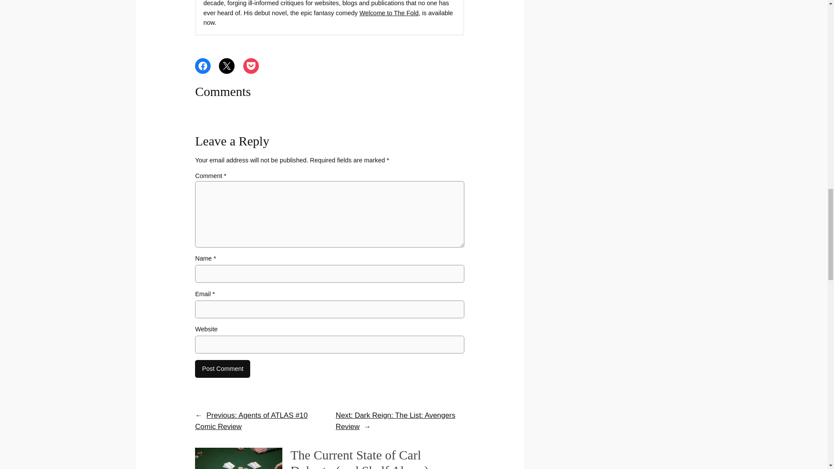  What do you see at coordinates (203, 66) in the screenshot?
I see `Share on Facebook` at bounding box center [203, 66].